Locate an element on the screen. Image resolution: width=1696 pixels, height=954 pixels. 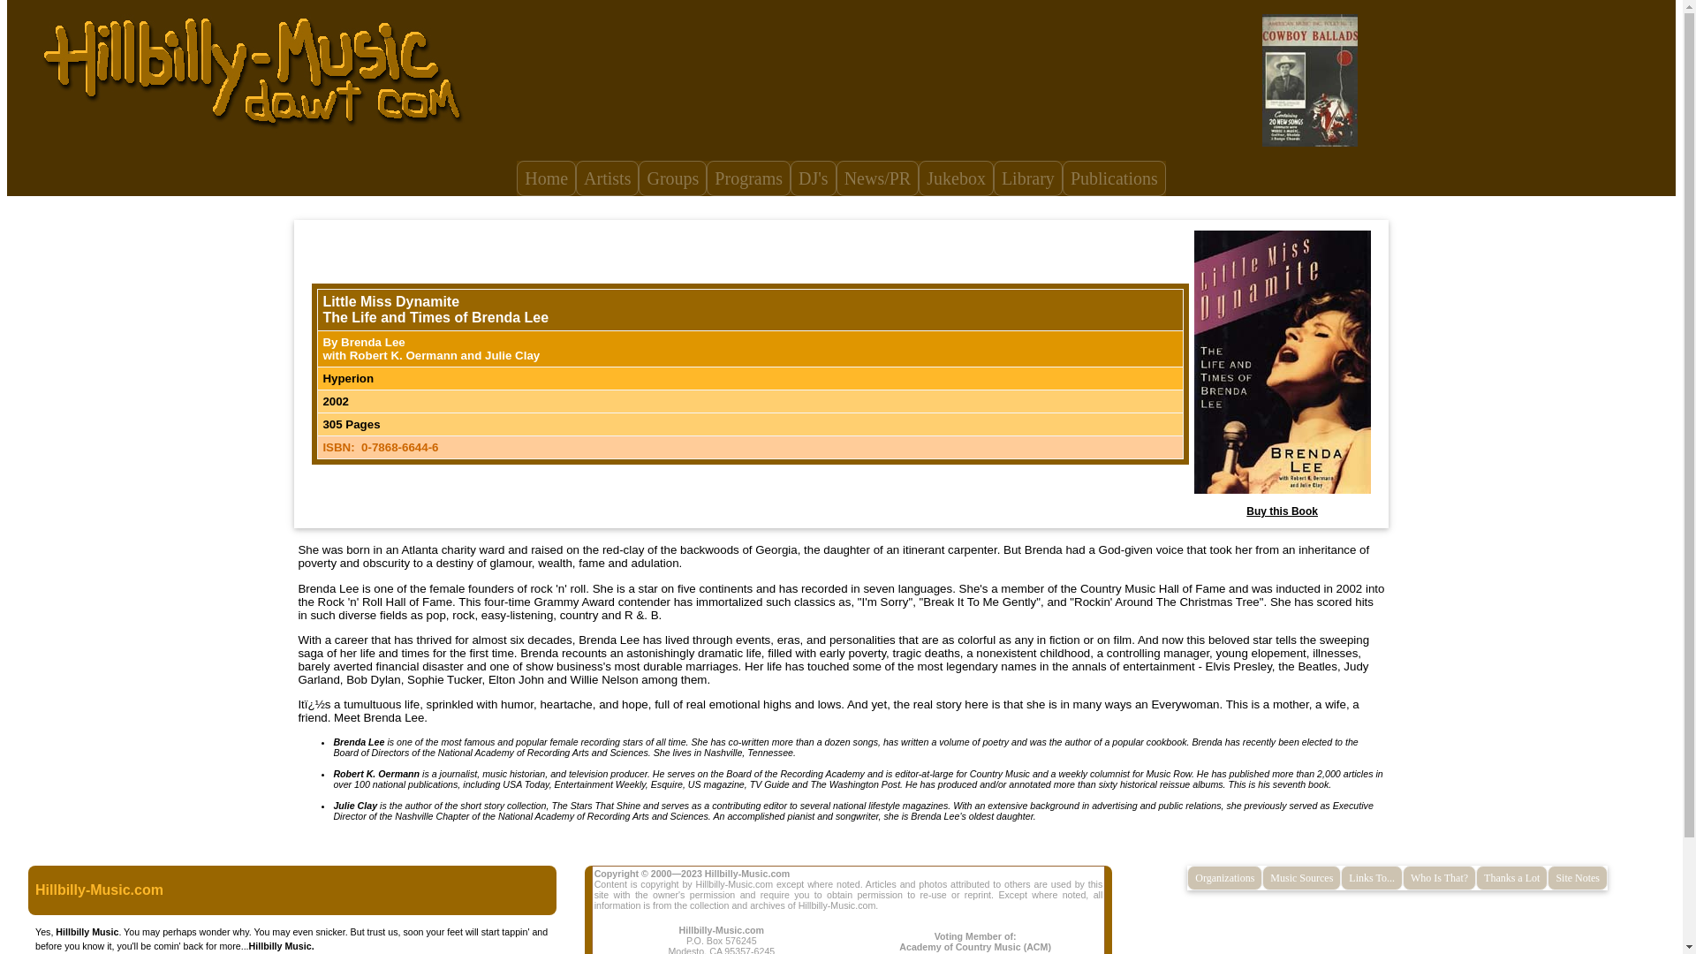
Publications is located at coordinates (1115, 178).